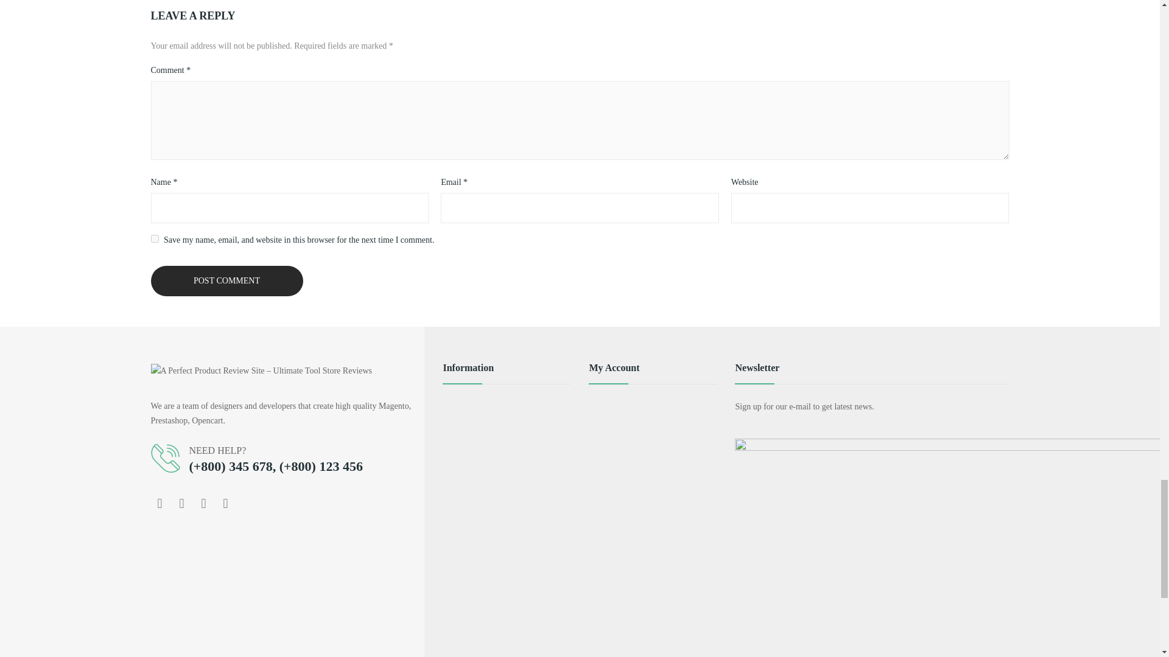 The width and height of the screenshot is (1169, 657). What do you see at coordinates (182, 504) in the screenshot?
I see `Twitter` at bounding box center [182, 504].